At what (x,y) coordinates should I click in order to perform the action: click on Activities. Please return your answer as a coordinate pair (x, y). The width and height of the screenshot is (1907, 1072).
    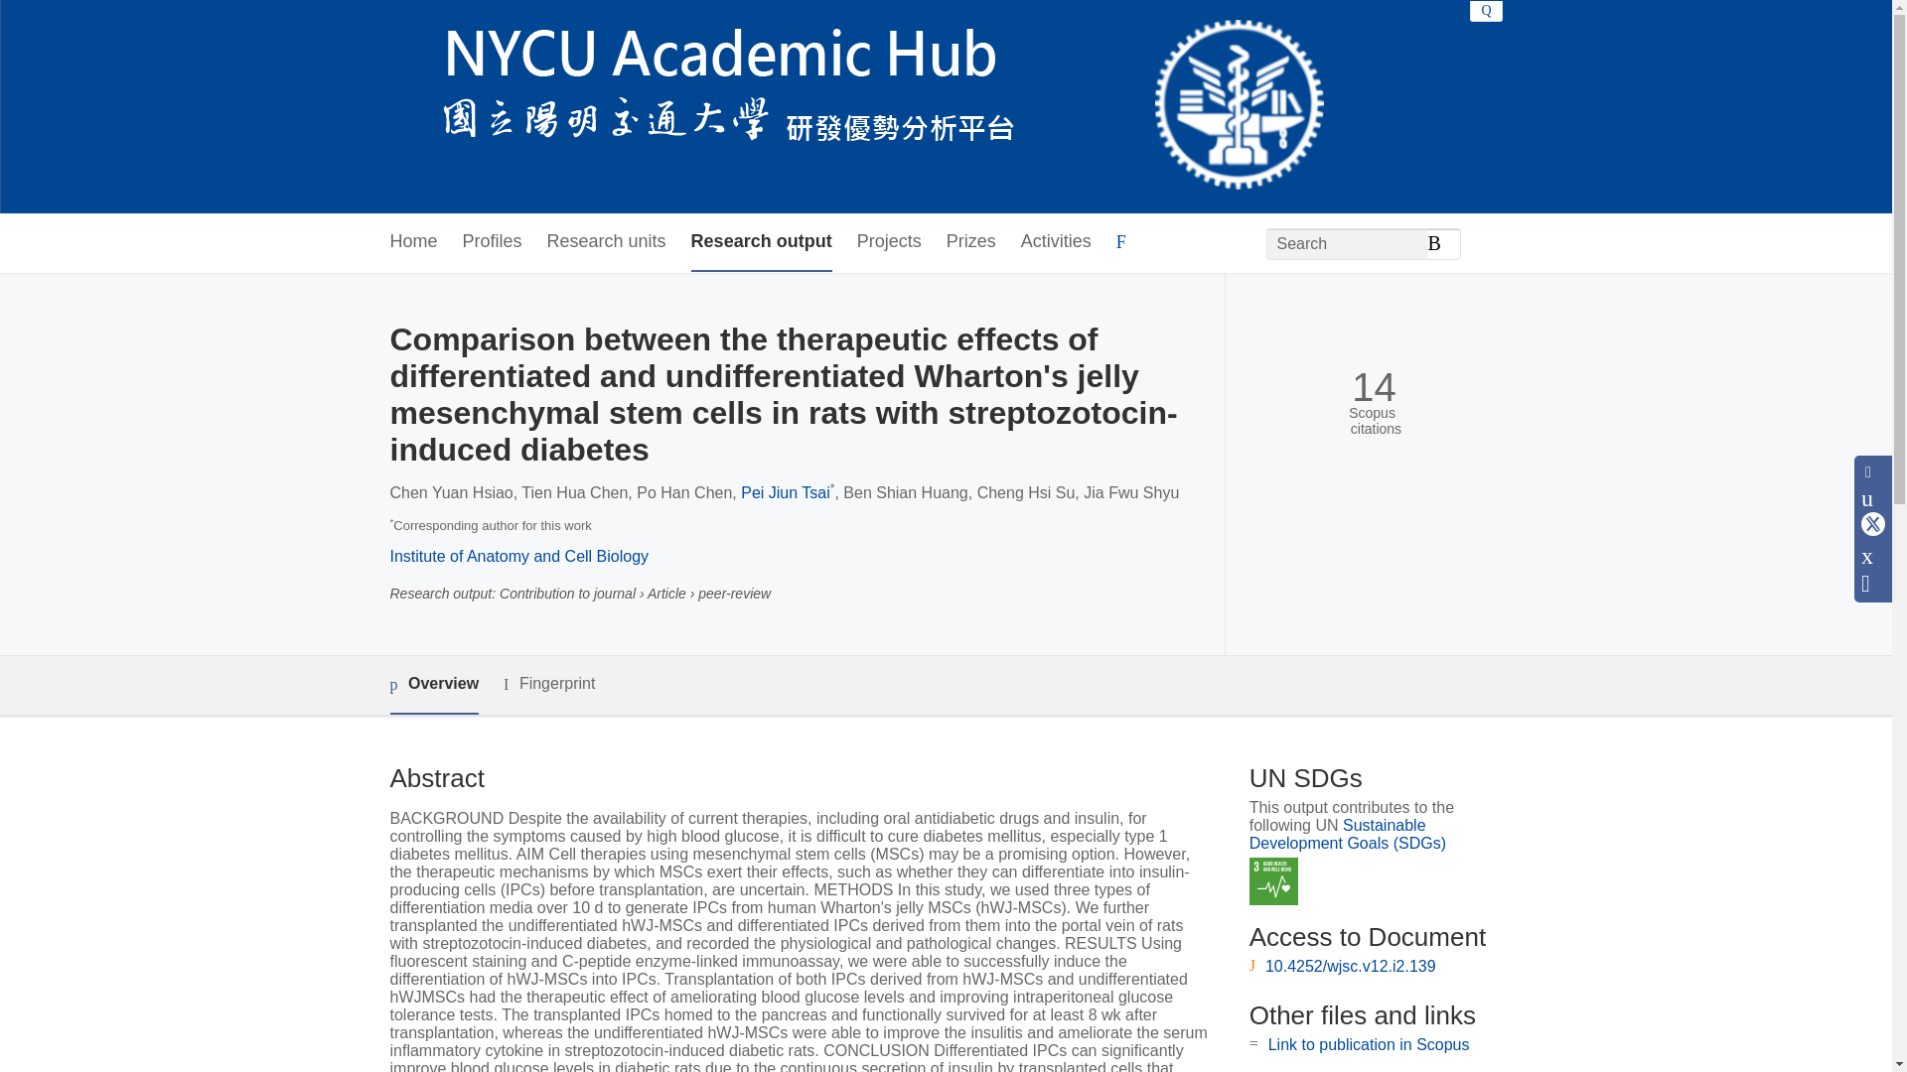
    Looking at the image, I should click on (1055, 242).